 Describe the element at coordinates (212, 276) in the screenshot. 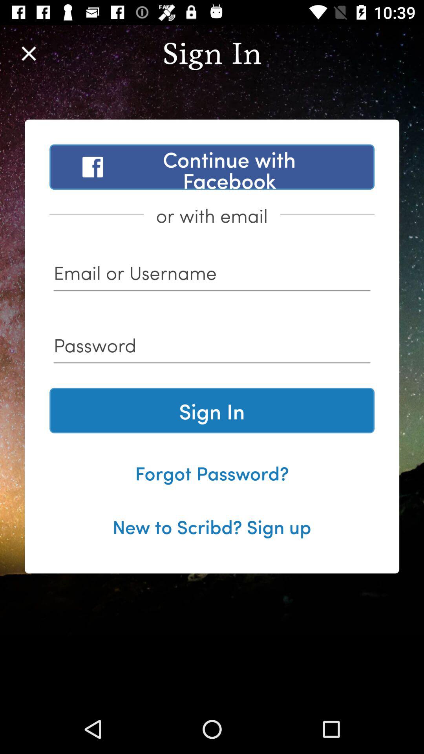

I see `sign in username` at that location.